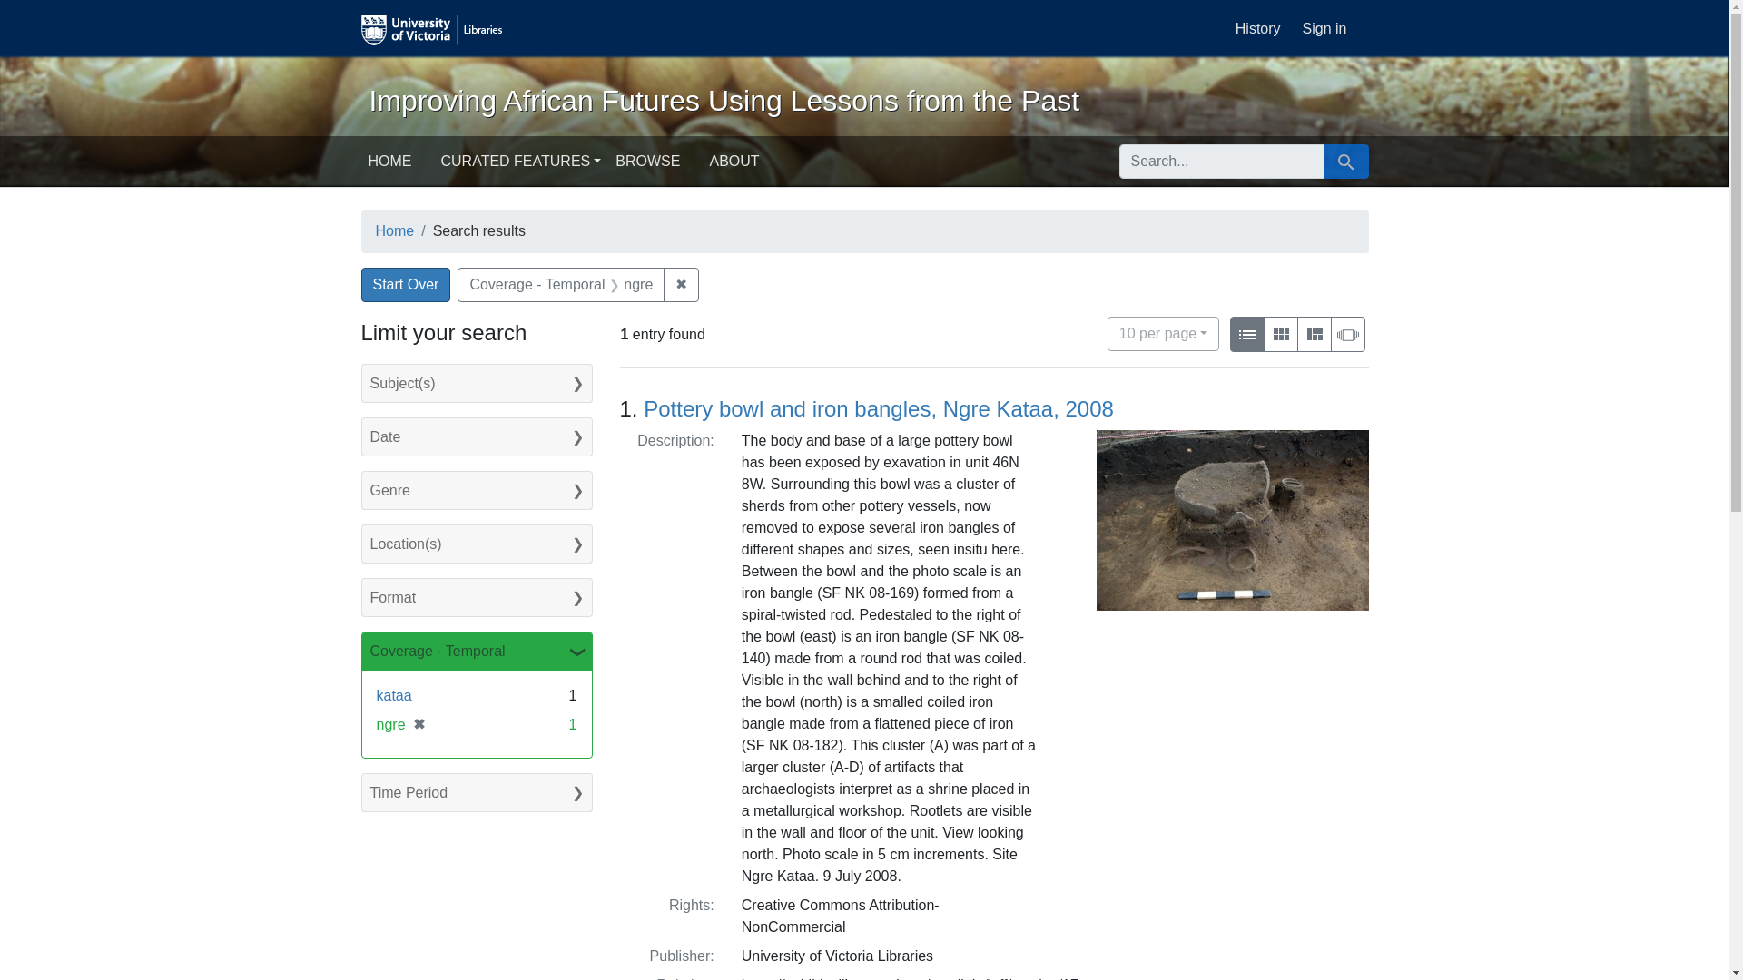 The width and height of the screenshot is (1743, 980). What do you see at coordinates (521, 161) in the screenshot?
I see `Start Over` at bounding box center [521, 161].